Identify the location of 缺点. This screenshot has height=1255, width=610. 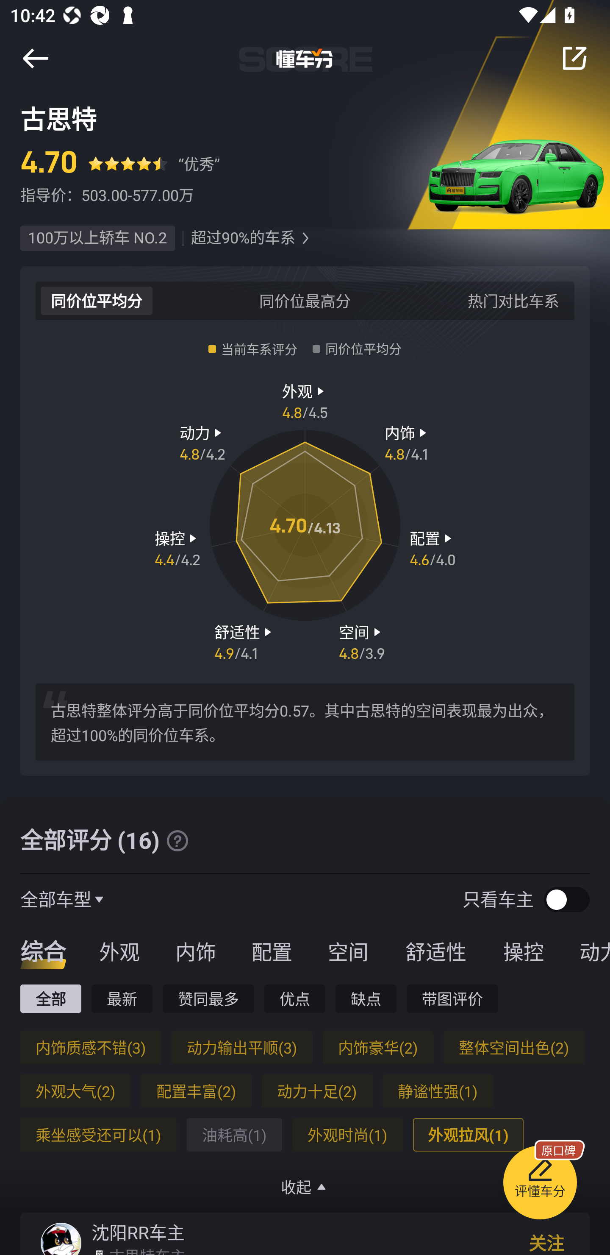
(366, 998).